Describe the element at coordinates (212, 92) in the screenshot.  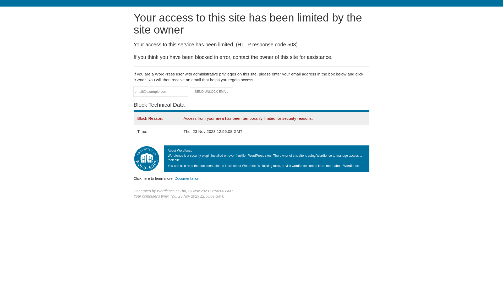
I see `Send Unlock Email` at that location.